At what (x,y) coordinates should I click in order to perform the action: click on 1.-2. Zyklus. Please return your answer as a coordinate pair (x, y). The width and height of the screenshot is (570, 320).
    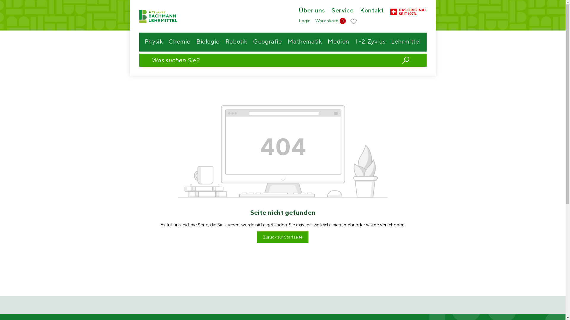
    Looking at the image, I should click on (370, 42).